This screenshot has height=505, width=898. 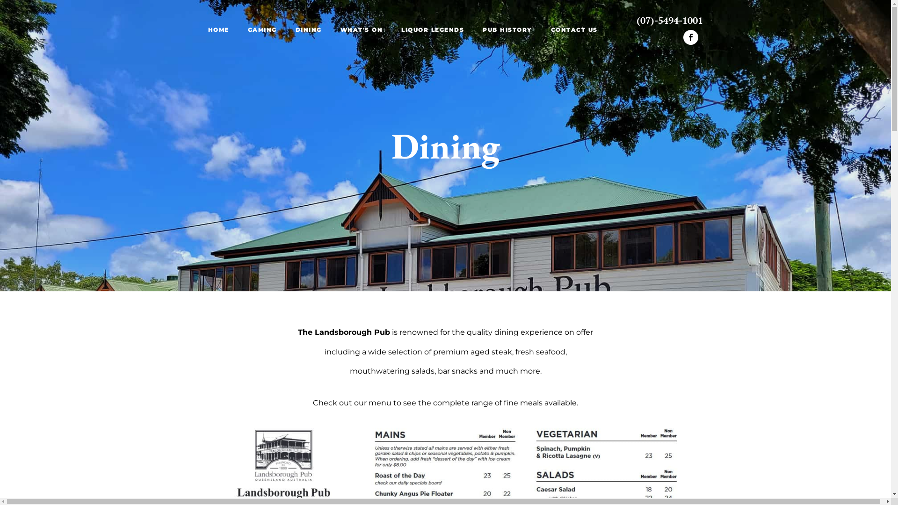 What do you see at coordinates (262, 30) in the screenshot?
I see `GAMING` at bounding box center [262, 30].